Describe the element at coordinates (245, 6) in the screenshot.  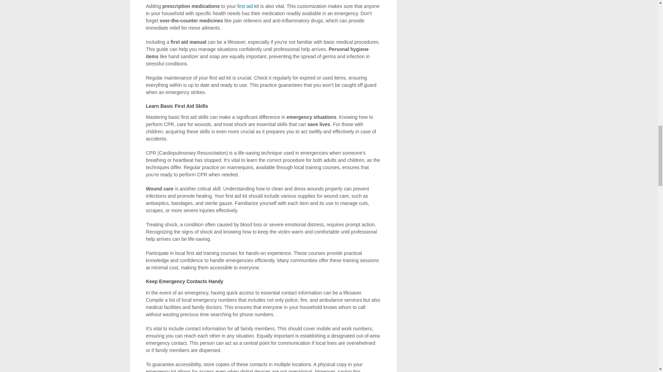
I see `First Aid Medical Kits` at that location.